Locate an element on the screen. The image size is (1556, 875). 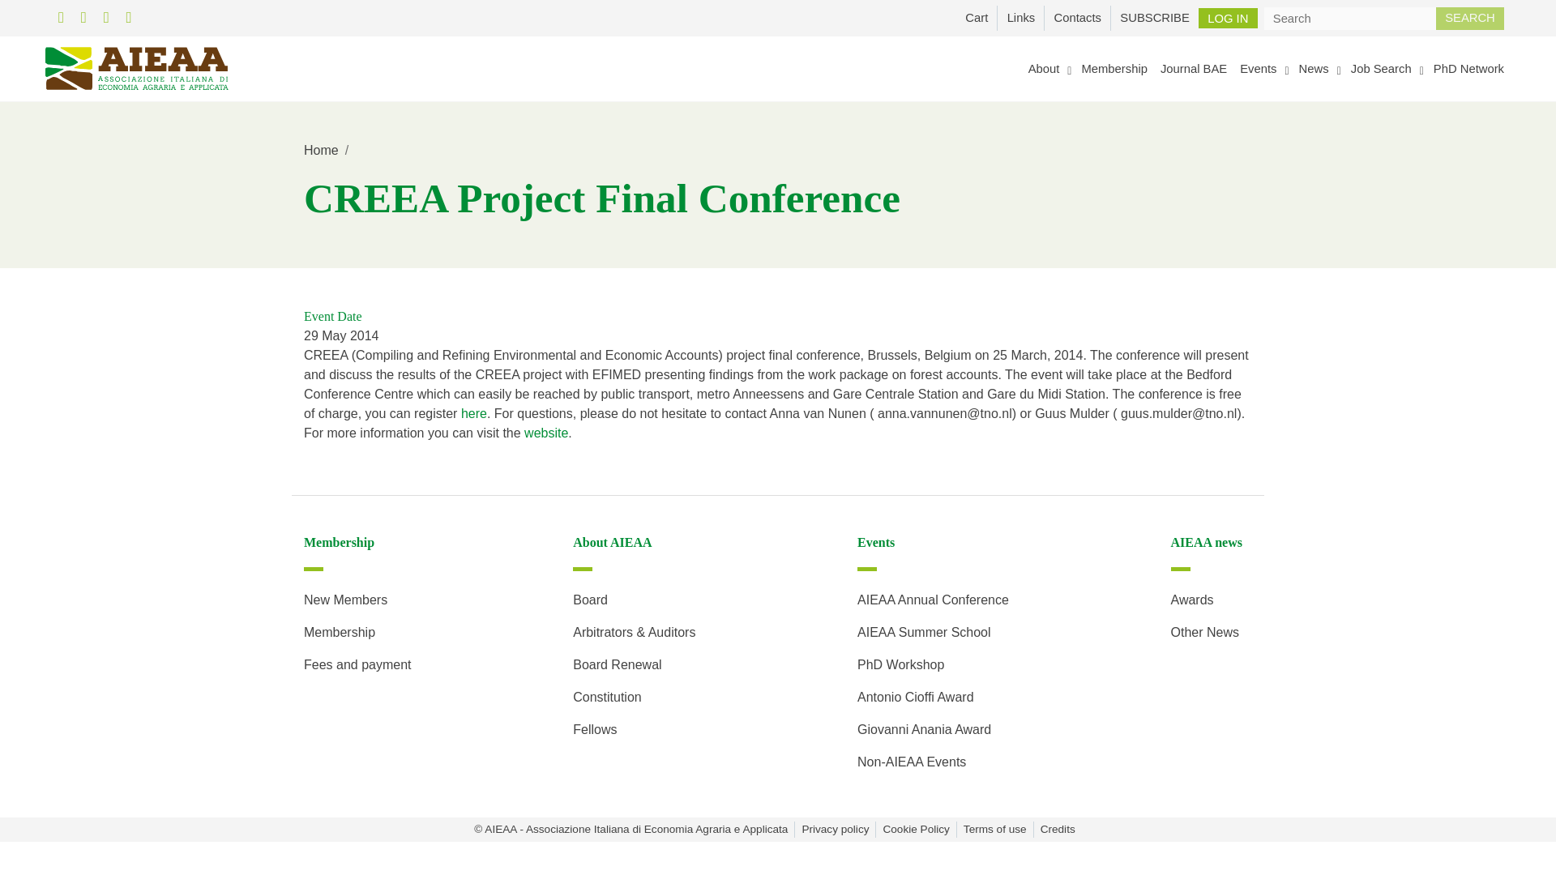
PhD Network is located at coordinates (1468, 68).